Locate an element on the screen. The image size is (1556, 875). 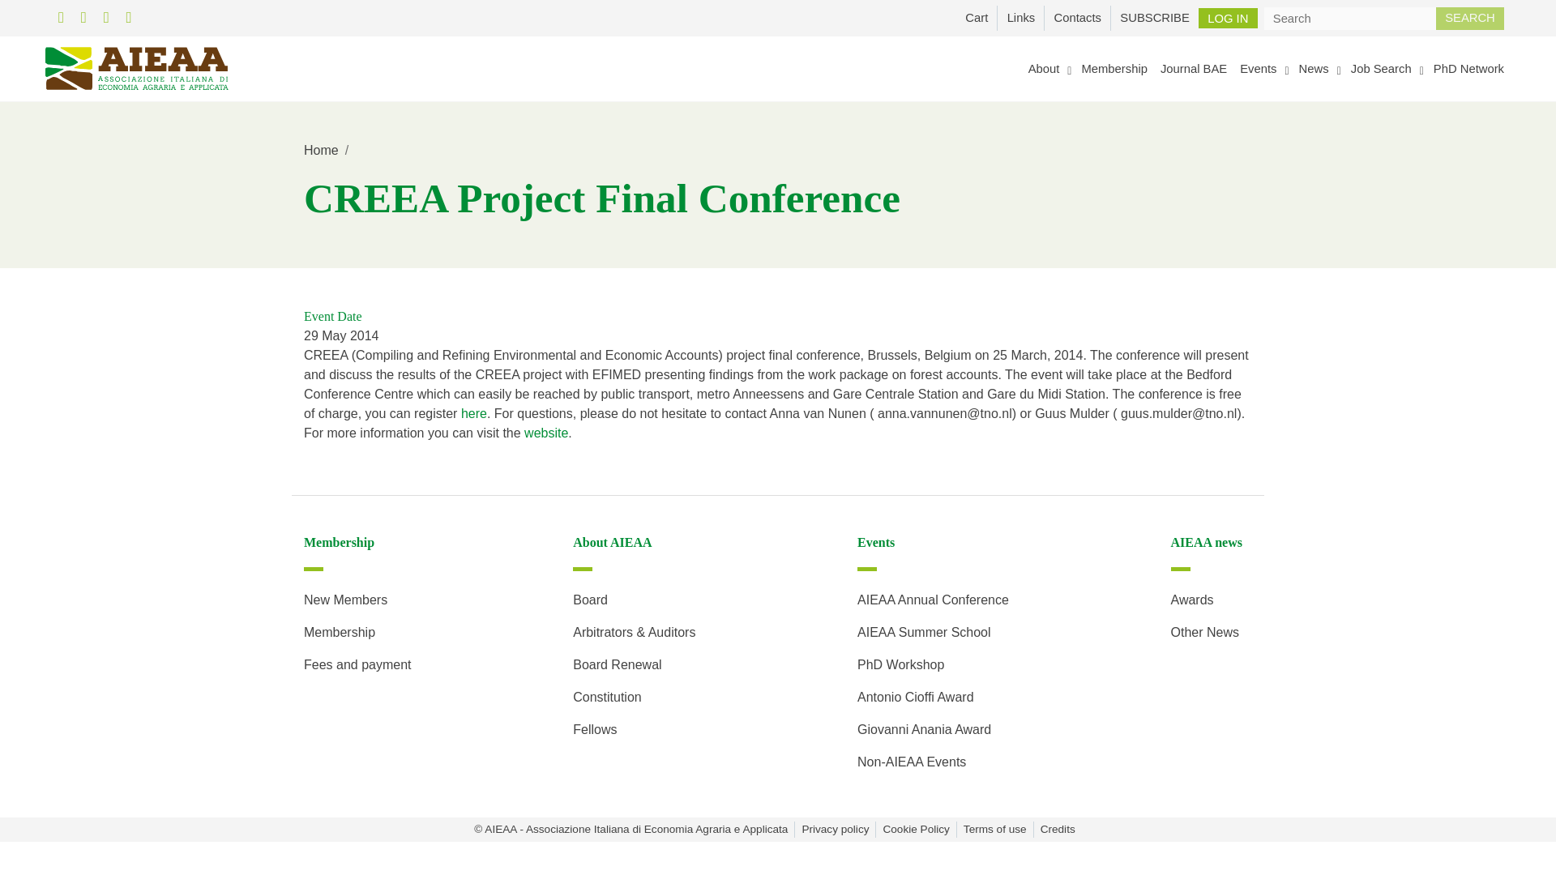
PhD Network is located at coordinates (1468, 68).